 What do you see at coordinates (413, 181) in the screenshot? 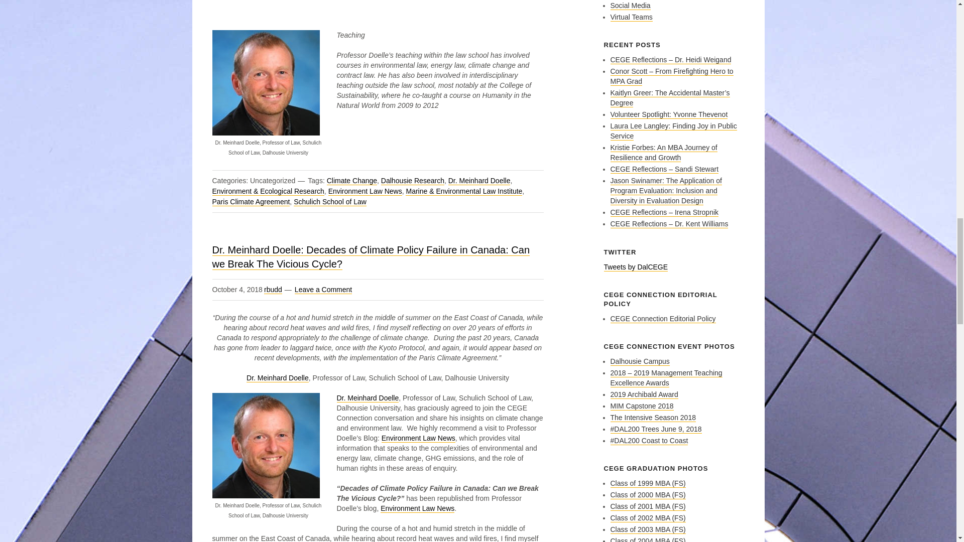
I see `Dalhousie Research` at bounding box center [413, 181].